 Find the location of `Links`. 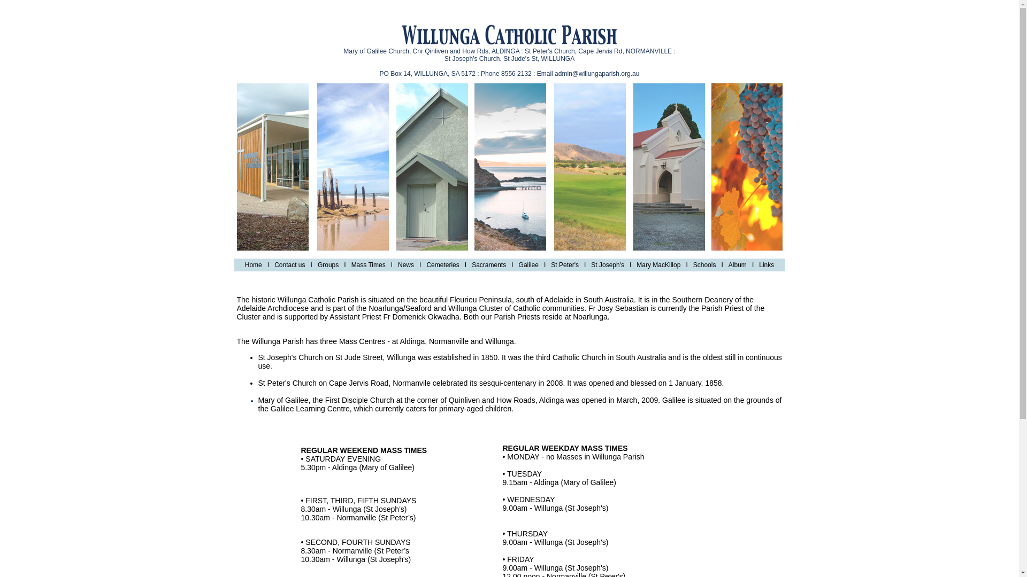

Links is located at coordinates (767, 265).